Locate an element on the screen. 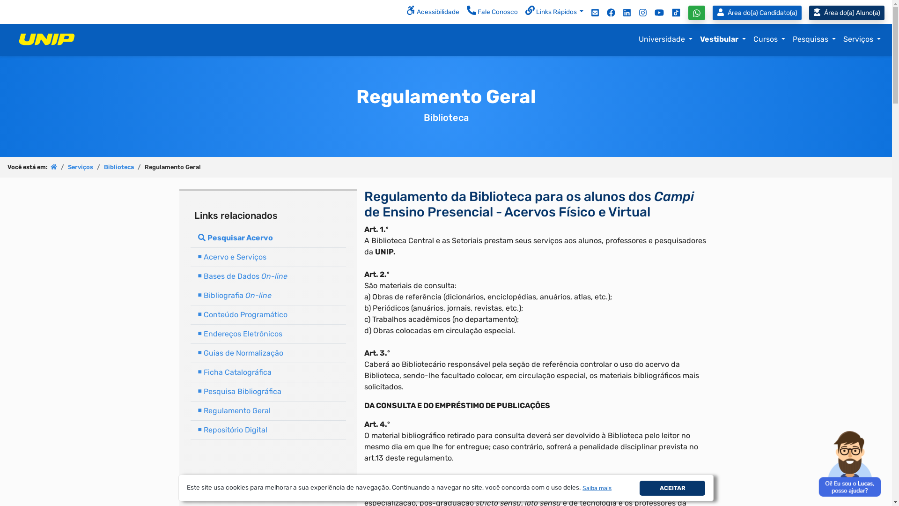 Image resolution: width=899 pixels, height=506 pixels. Siga a UNIP no Facebook is located at coordinates (611, 12).